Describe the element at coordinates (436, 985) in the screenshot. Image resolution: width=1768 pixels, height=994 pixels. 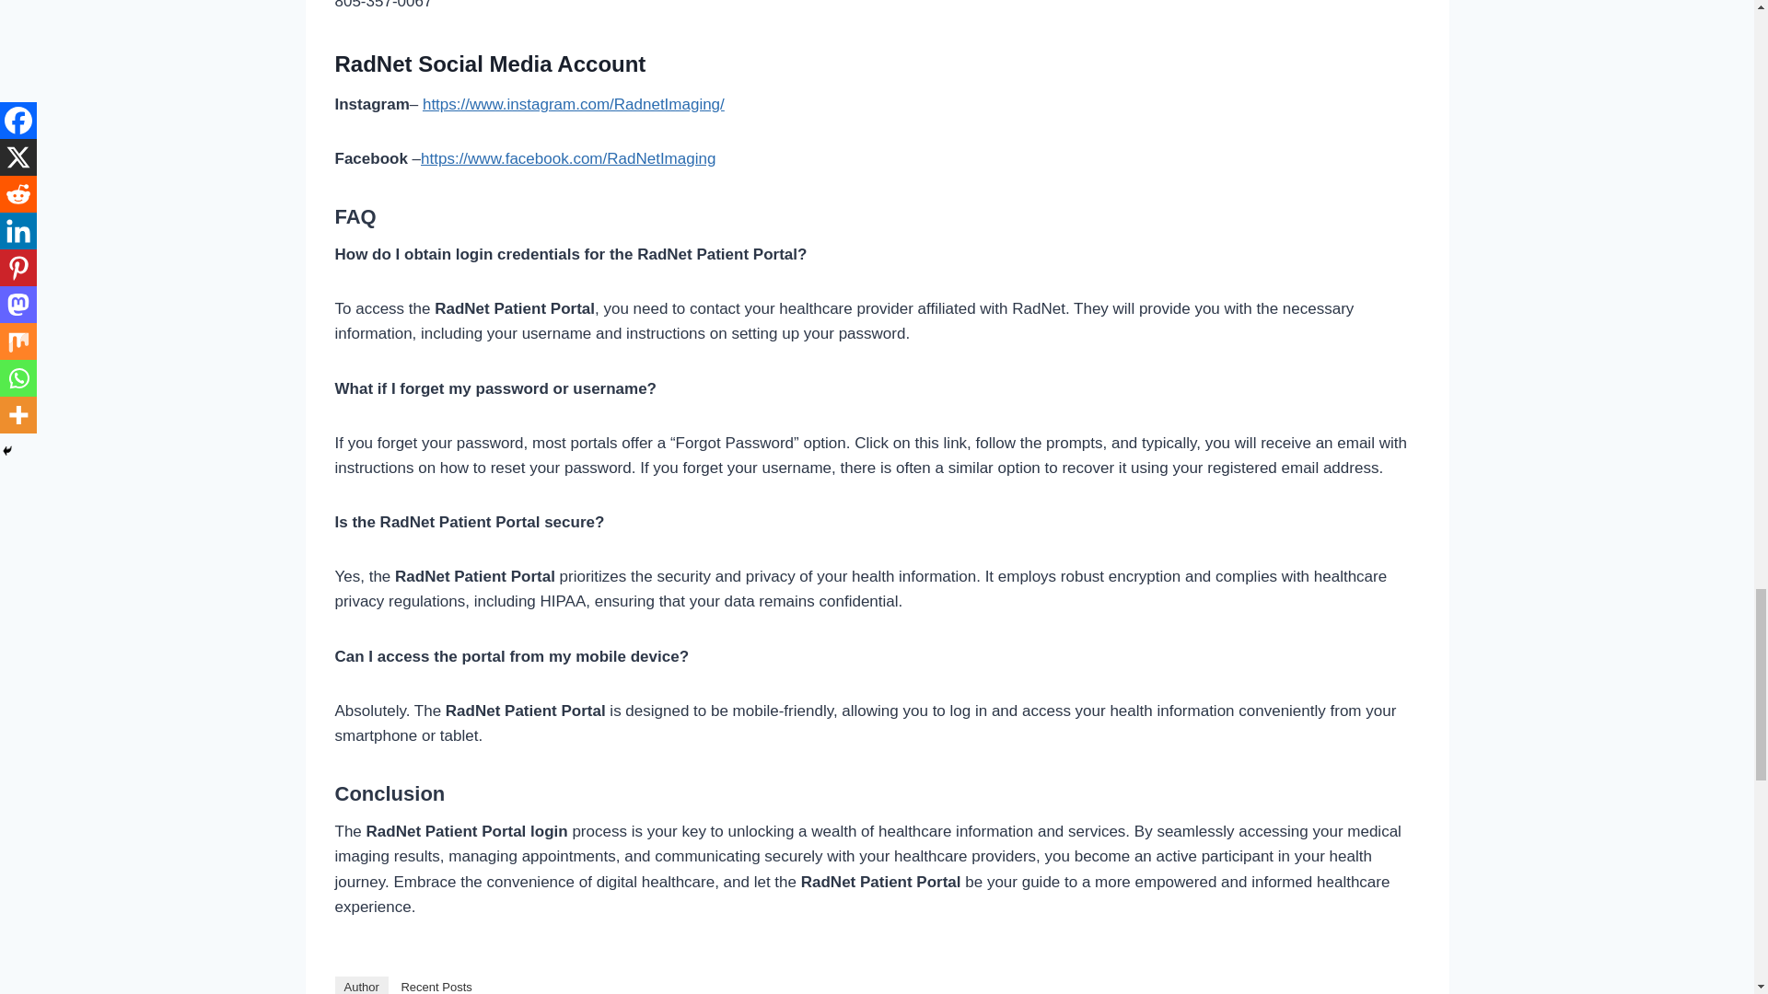
I see `Recent Posts` at that location.